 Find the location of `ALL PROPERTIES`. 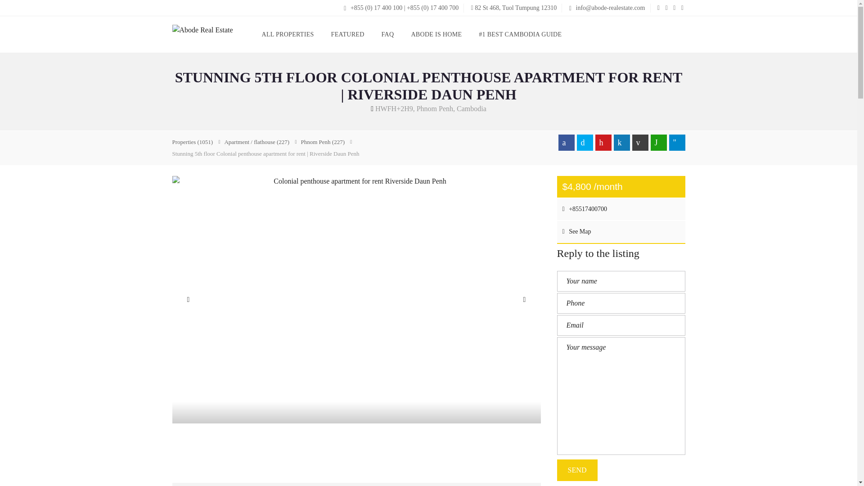

ALL PROPERTIES is located at coordinates (288, 34).